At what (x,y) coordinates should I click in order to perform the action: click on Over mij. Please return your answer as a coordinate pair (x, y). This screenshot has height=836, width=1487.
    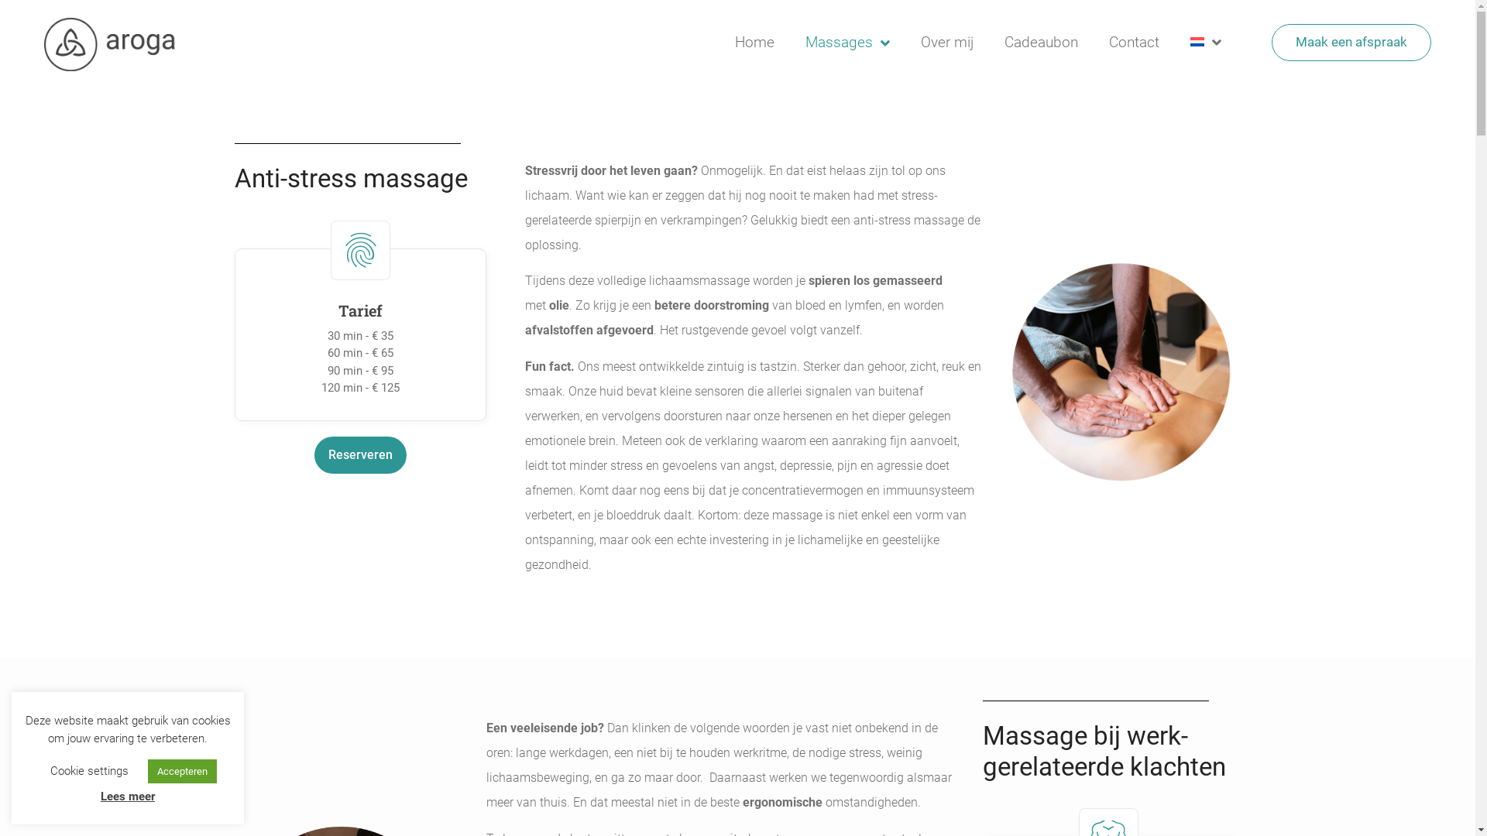
    Looking at the image, I should click on (947, 42).